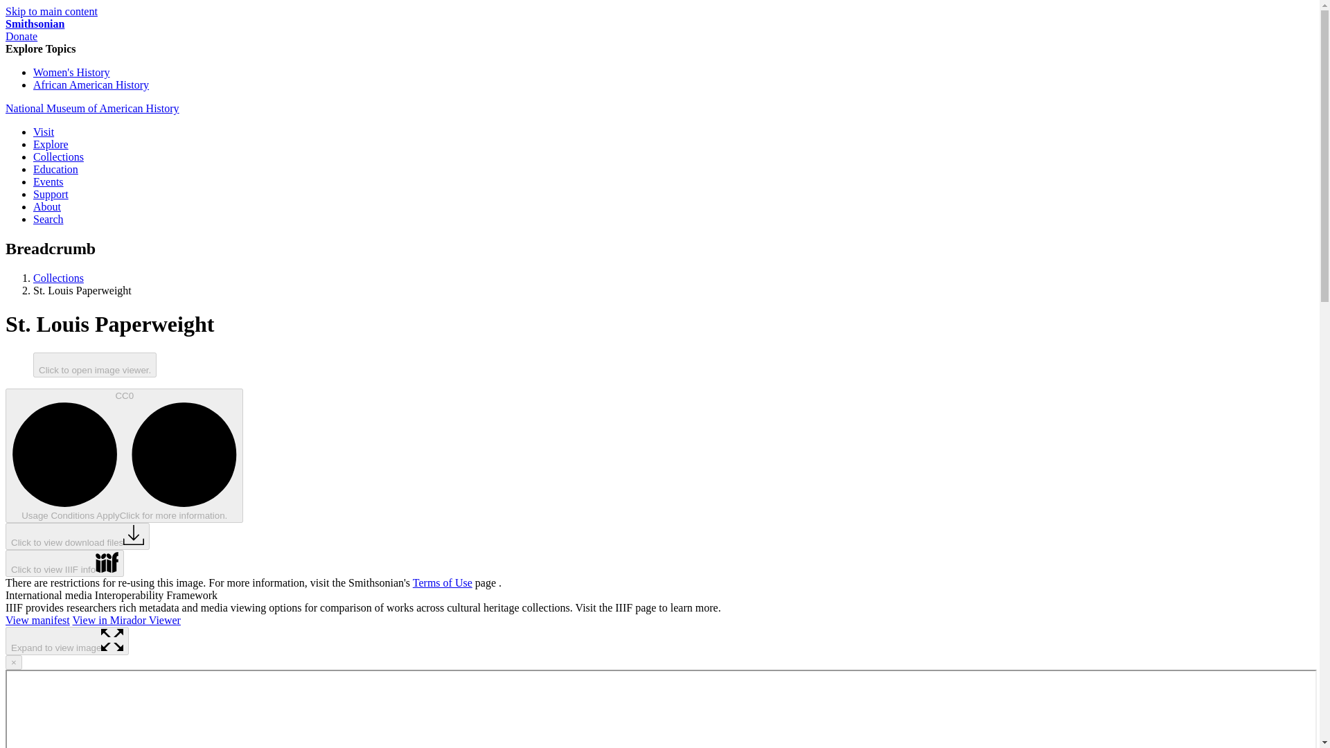 The image size is (1330, 748). I want to click on Click to view IIIF info, so click(64, 562).